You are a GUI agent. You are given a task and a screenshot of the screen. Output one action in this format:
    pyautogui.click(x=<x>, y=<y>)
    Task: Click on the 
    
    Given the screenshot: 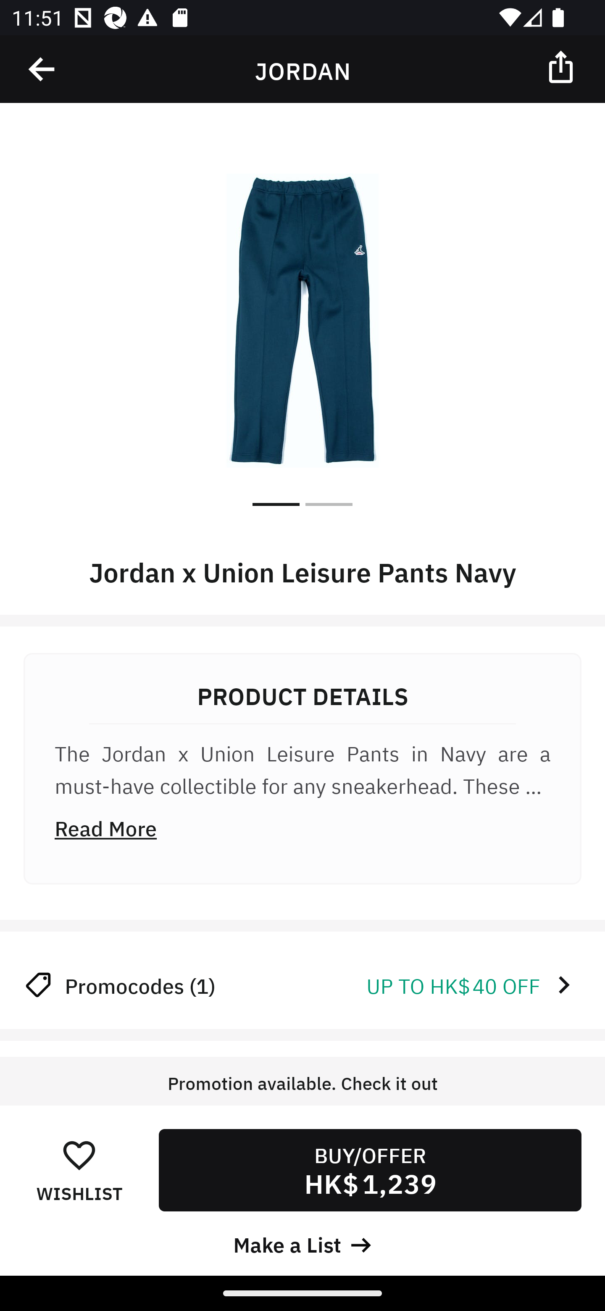 What is the action you would take?
    pyautogui.click(x=562, y=66)
    